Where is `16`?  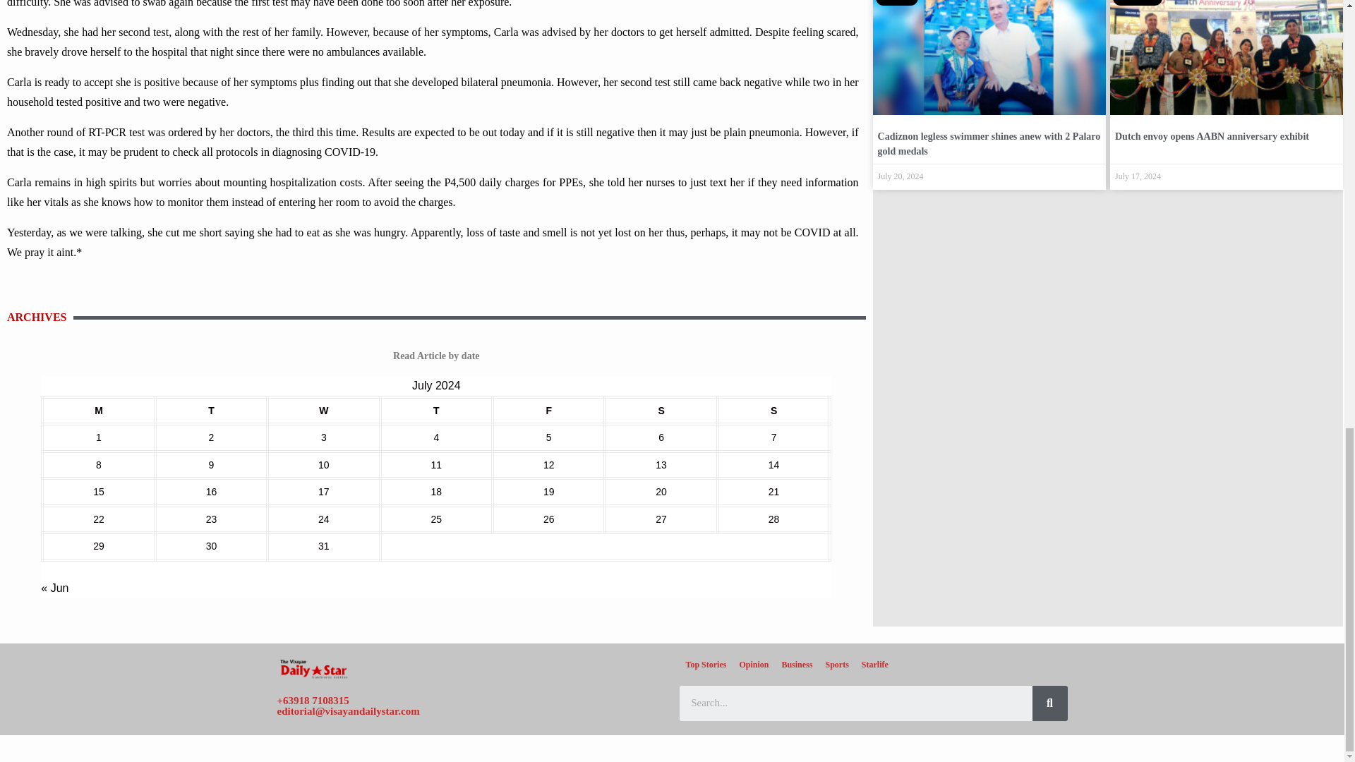
16 is located at coordinates (211, 492).